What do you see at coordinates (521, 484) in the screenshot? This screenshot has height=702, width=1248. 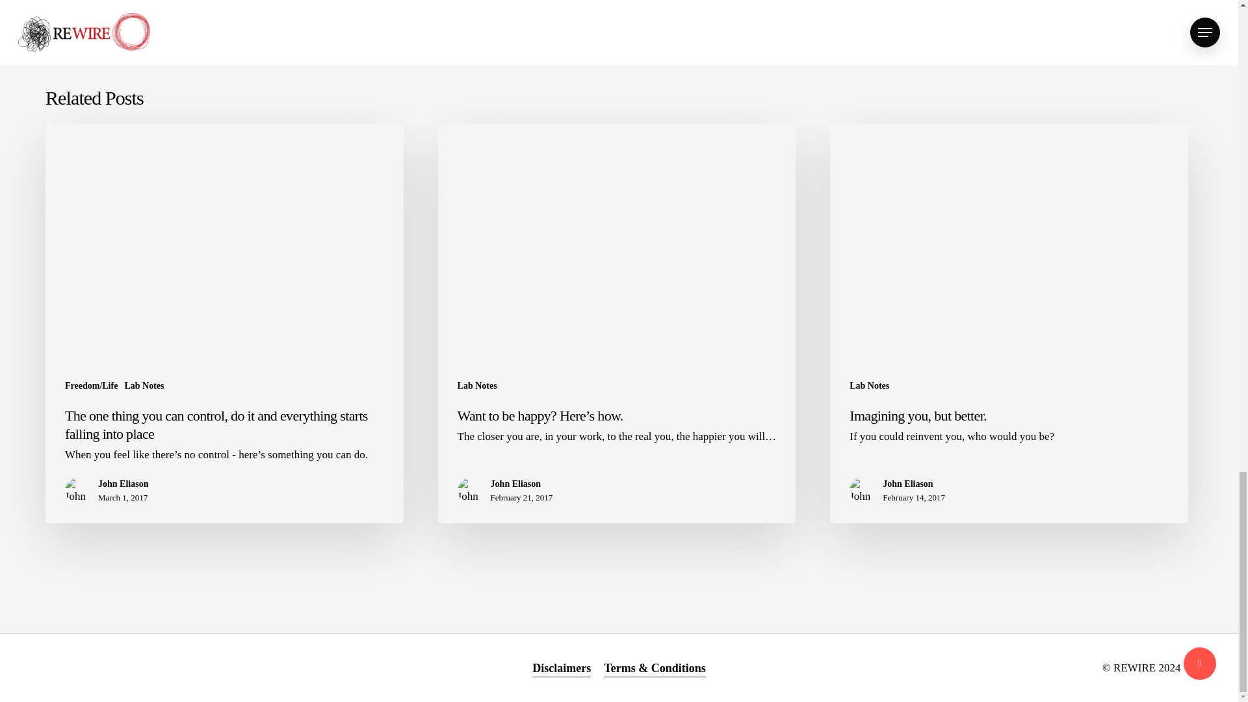 I see `John Eliason` at bounding box center [521, 484].